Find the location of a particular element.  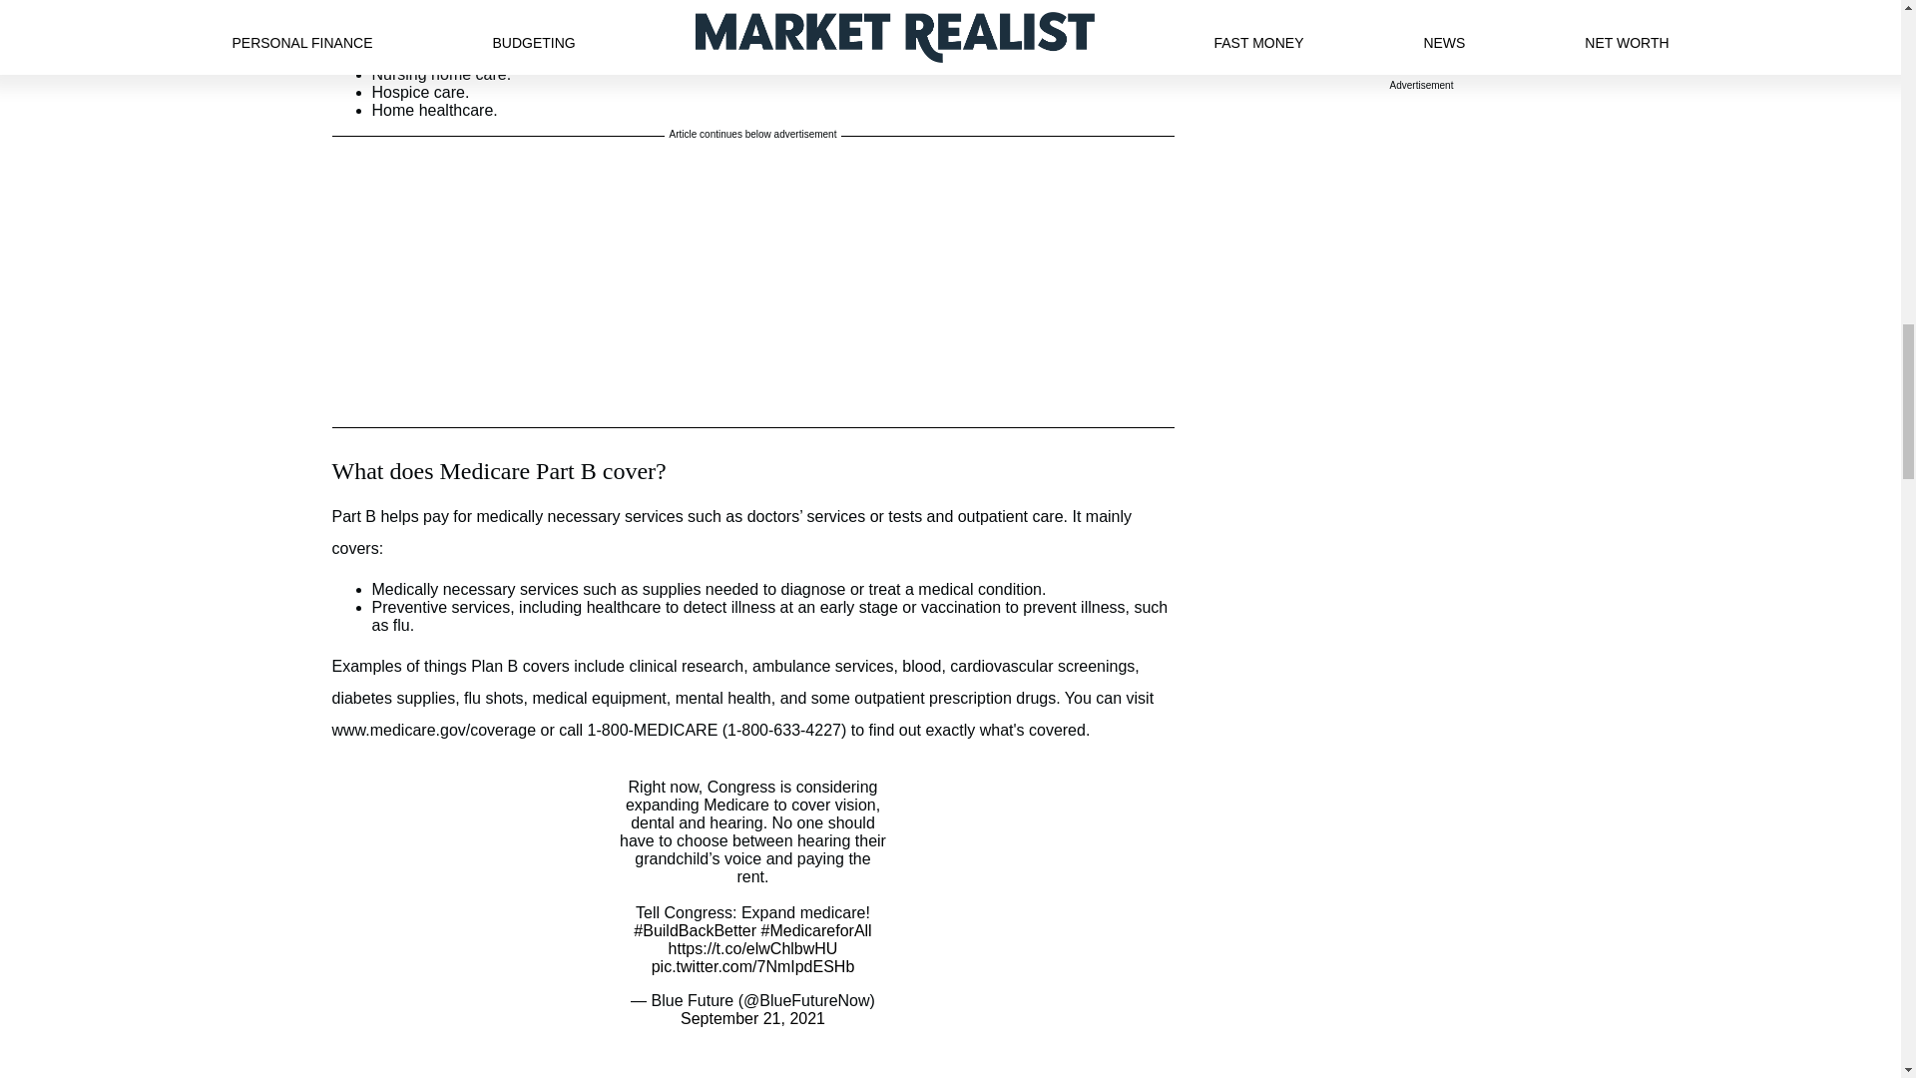

September 21, 2021 is located at coordinates (752, 1018).